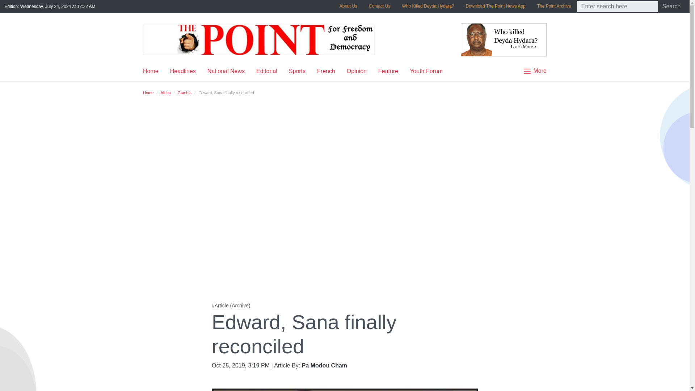 The image size is (695, 391). I want to click on National News, so click(226, 71).